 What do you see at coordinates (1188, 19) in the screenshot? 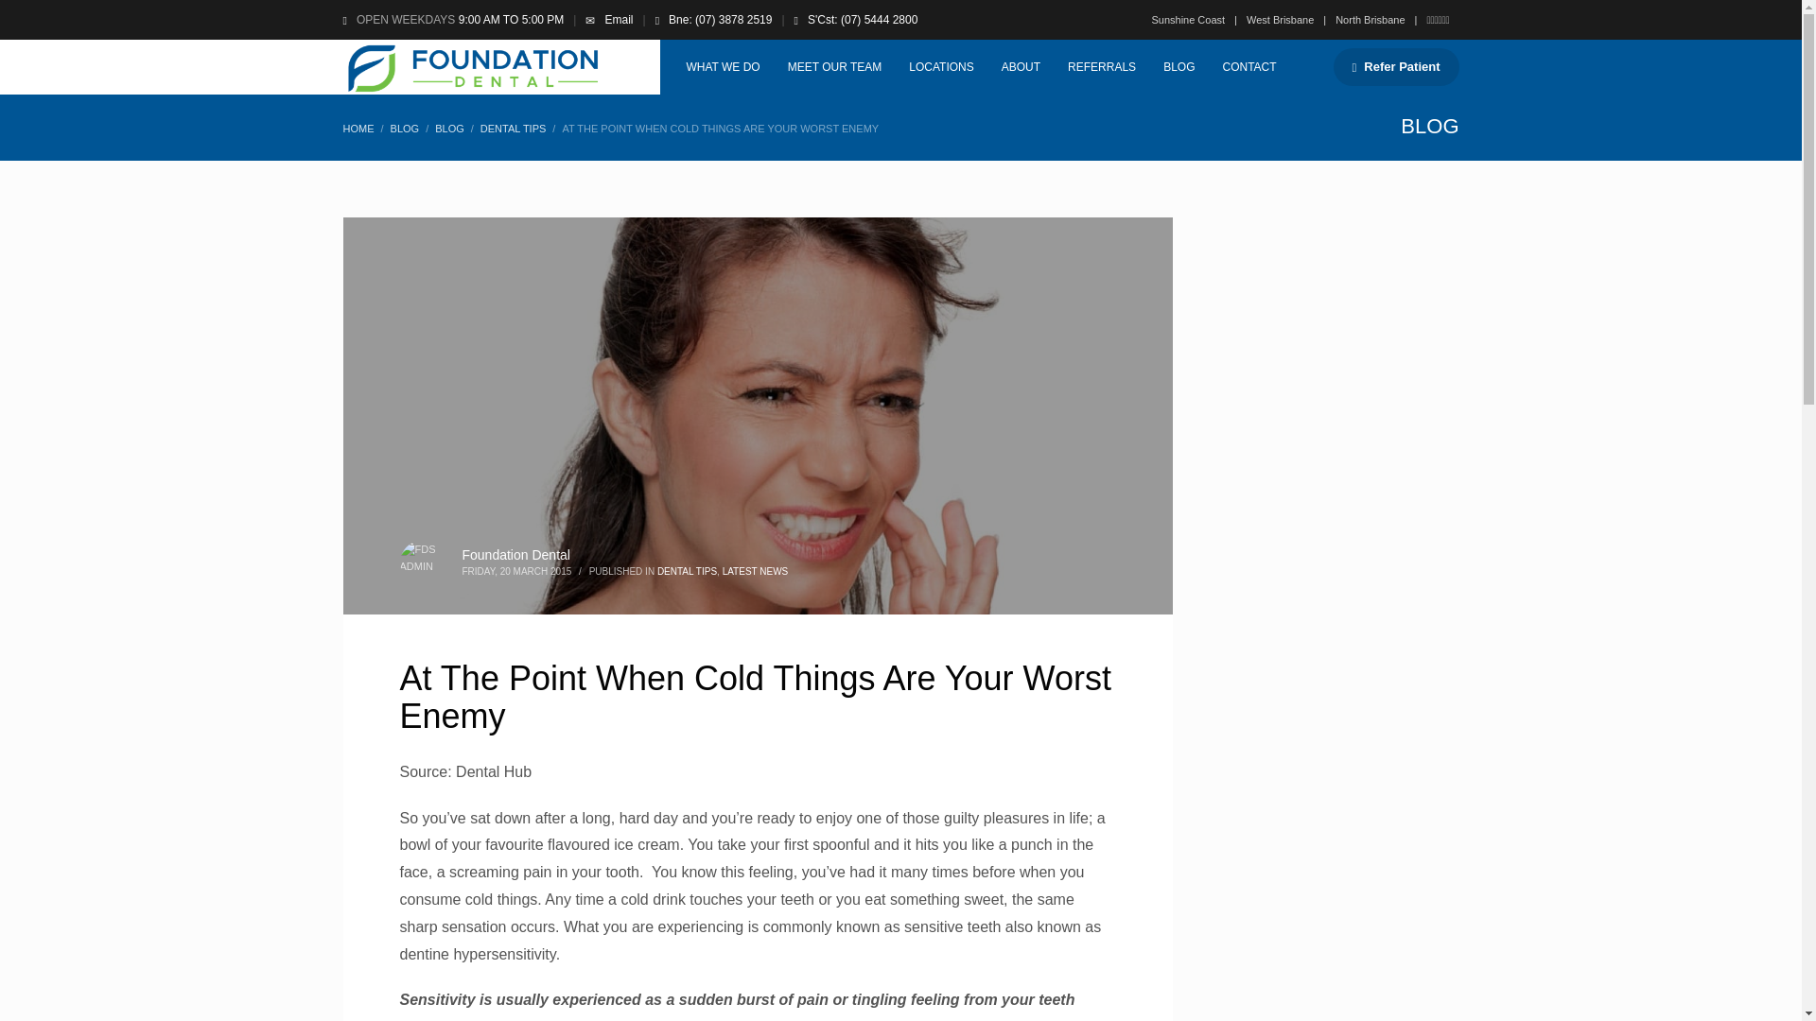
I see `Sunshine Coast` at bounding box center [1188, 19].